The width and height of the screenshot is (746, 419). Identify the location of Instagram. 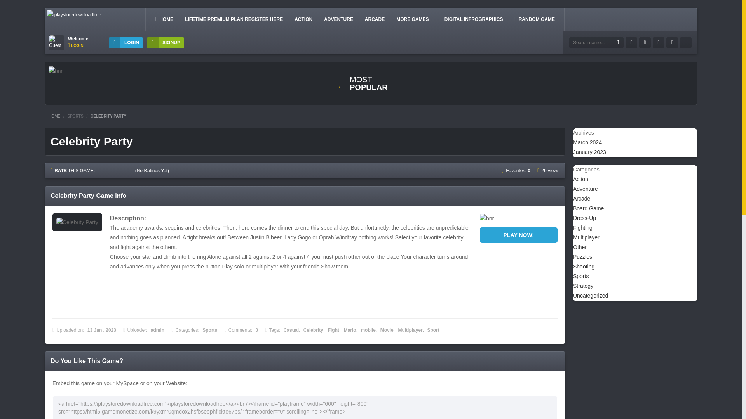
(659, 43).